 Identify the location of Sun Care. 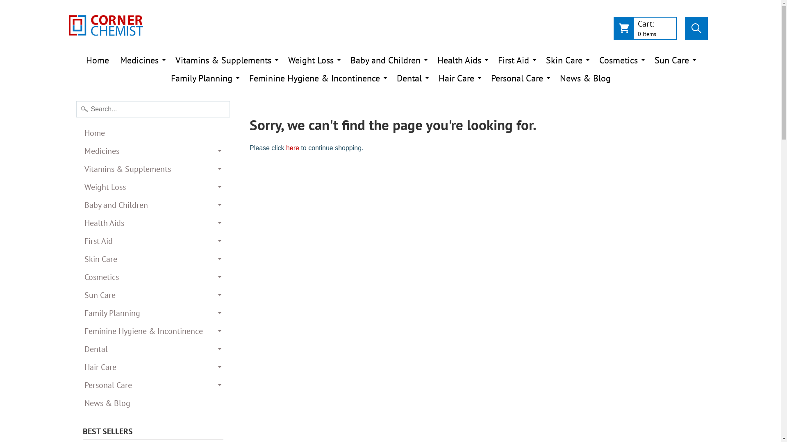
(675, 60).